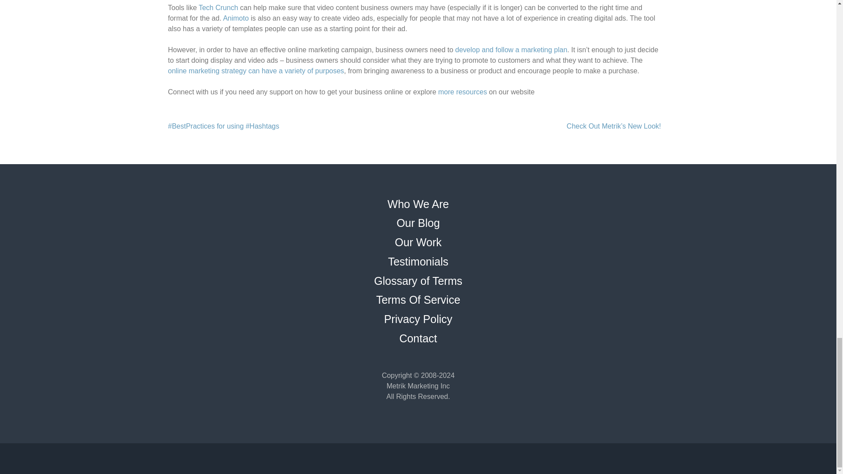  What do you see at coordinates (418, 281) in the screenshot?
I see `Glossary of Terms` at bounding box center [418, 281].